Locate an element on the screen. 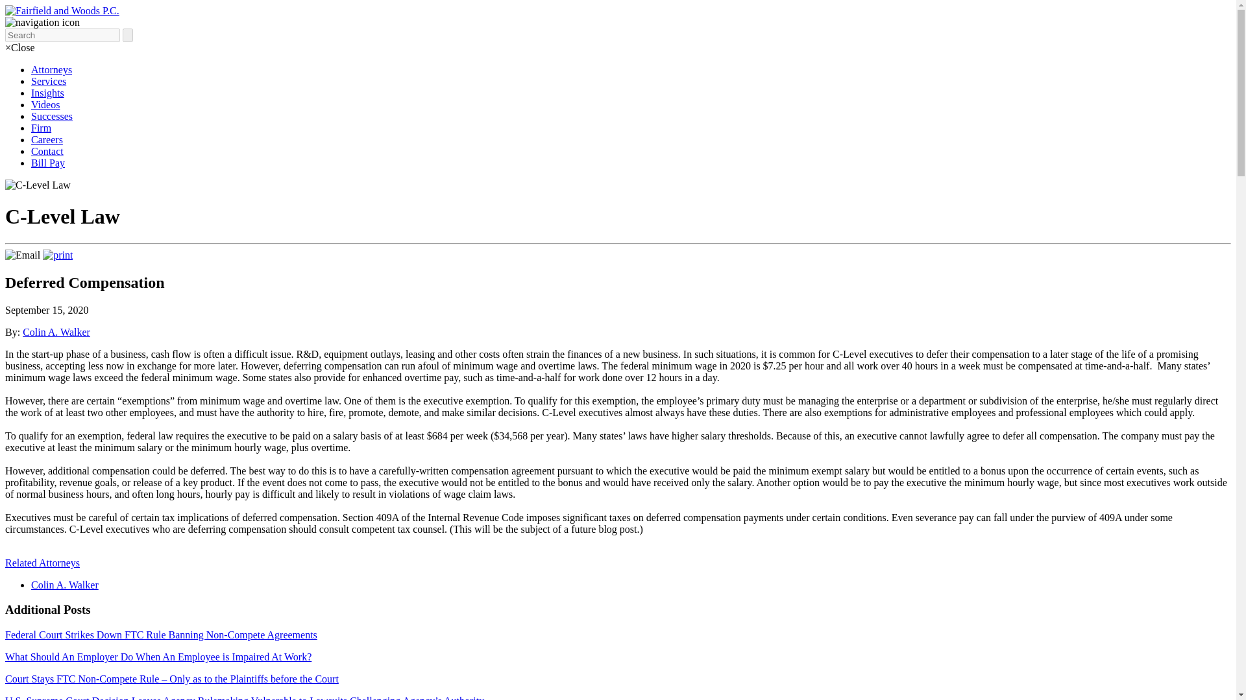 The height and width of the screenshot is (700, 1246). Related Attorneys is located at coordinates (42, 563).